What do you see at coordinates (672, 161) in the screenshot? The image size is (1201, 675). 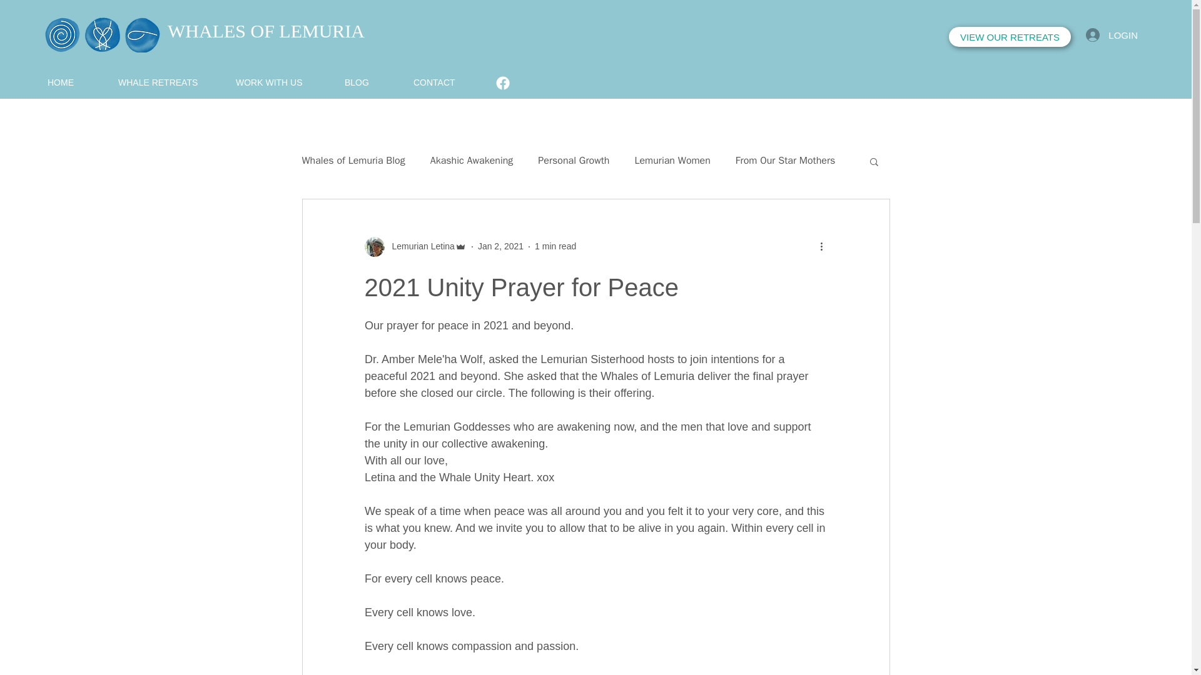 I see `Lemurian Women` at bounding box center [672, 161].